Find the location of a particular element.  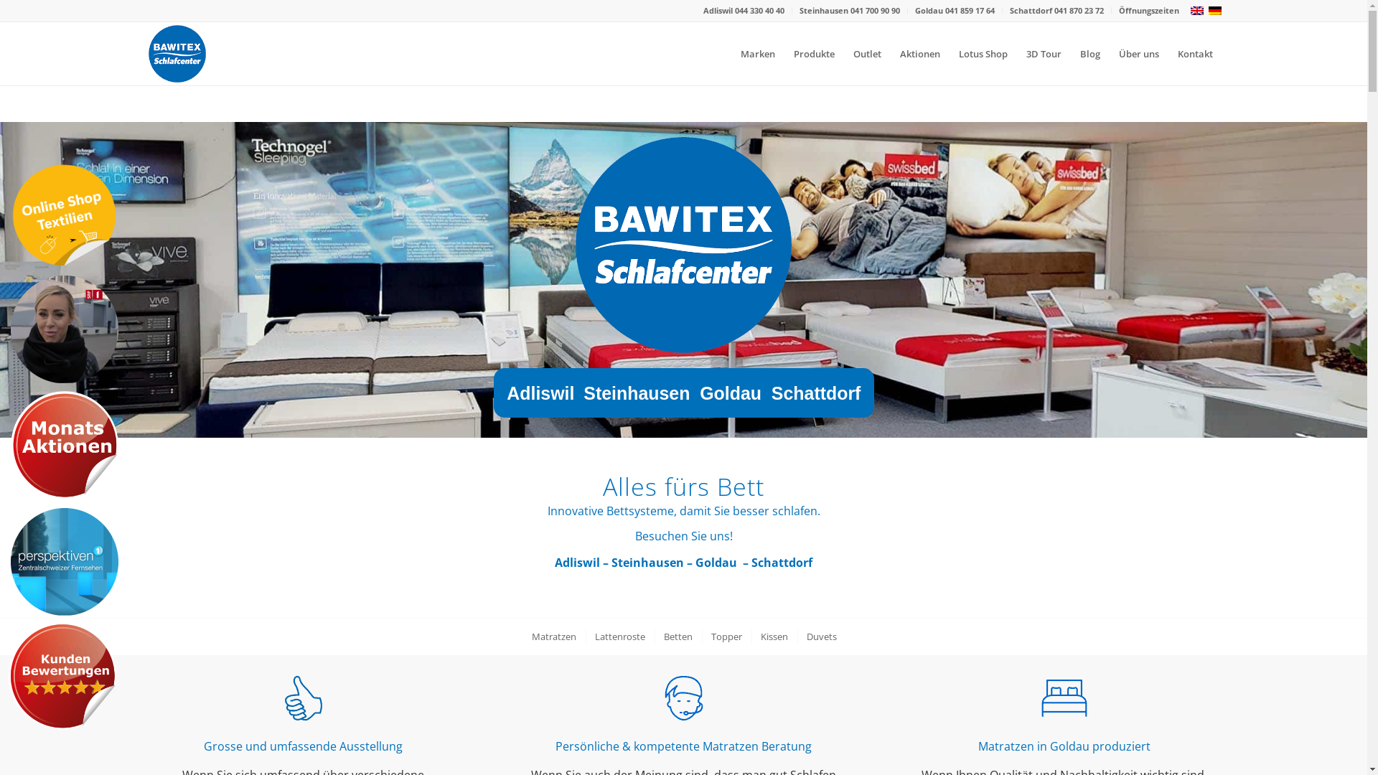

Kontakt is located at coordinates (1196, 54).